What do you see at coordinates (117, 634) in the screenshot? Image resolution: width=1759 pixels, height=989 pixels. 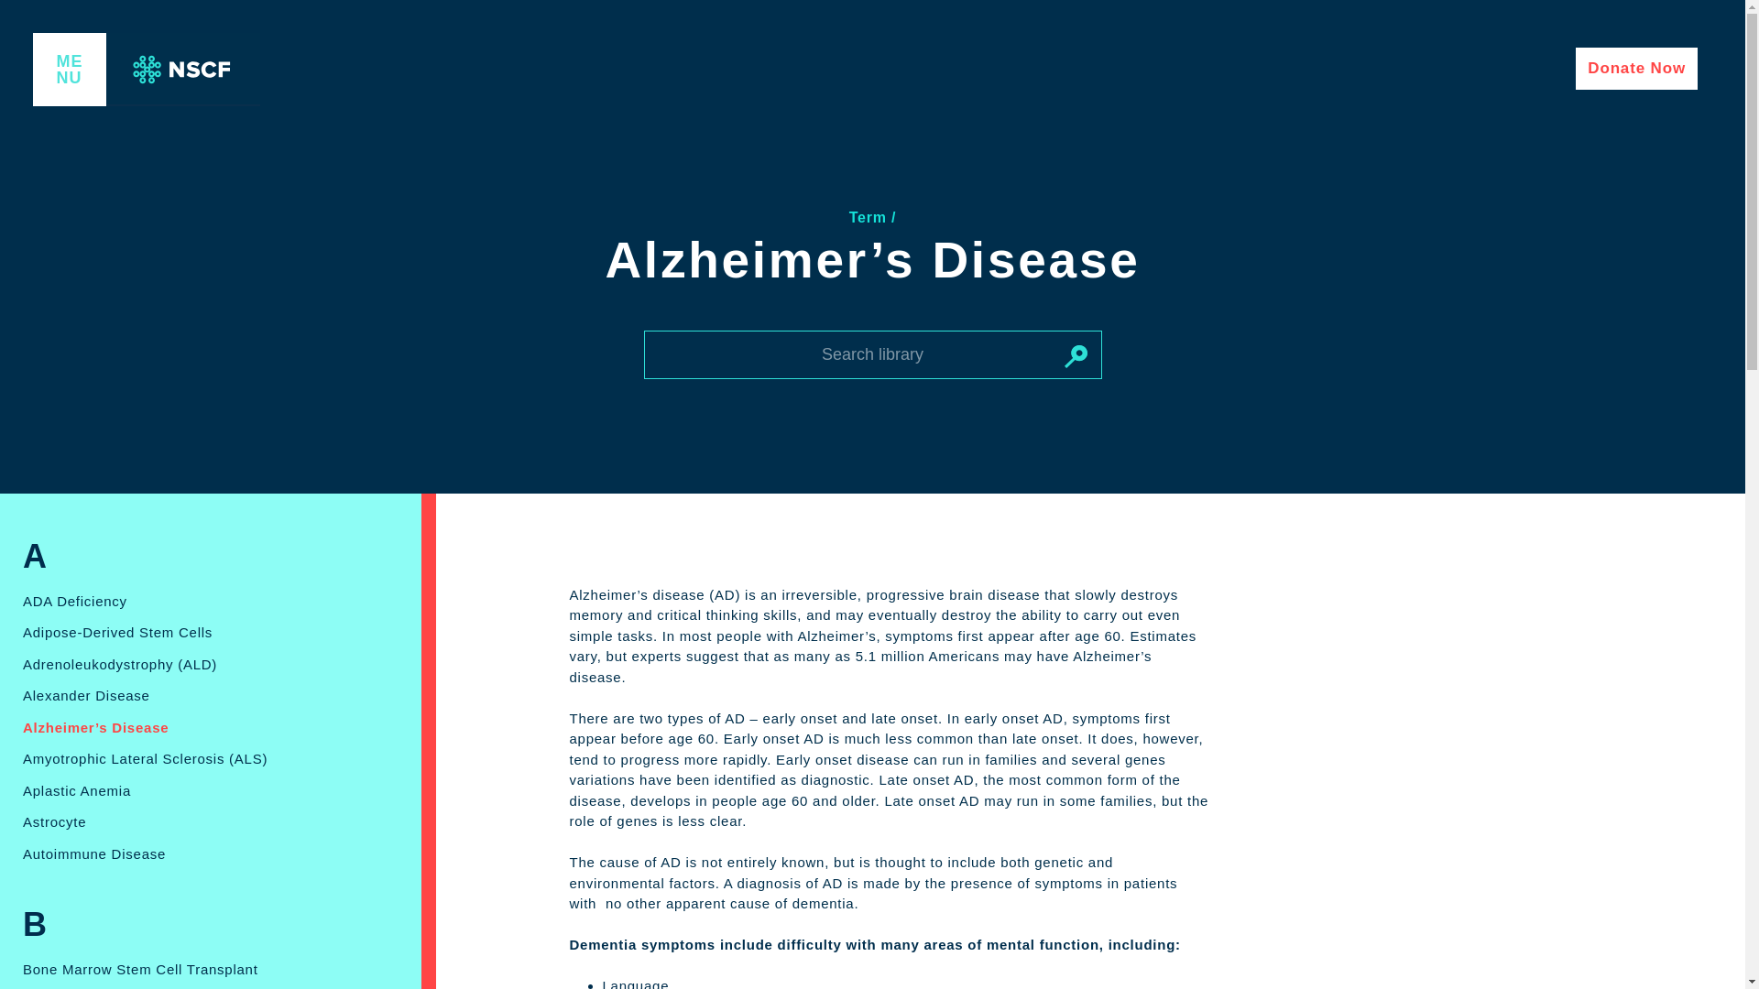 I see `Adipose-Derived Stem Cells` at bounding box center [117, 634].